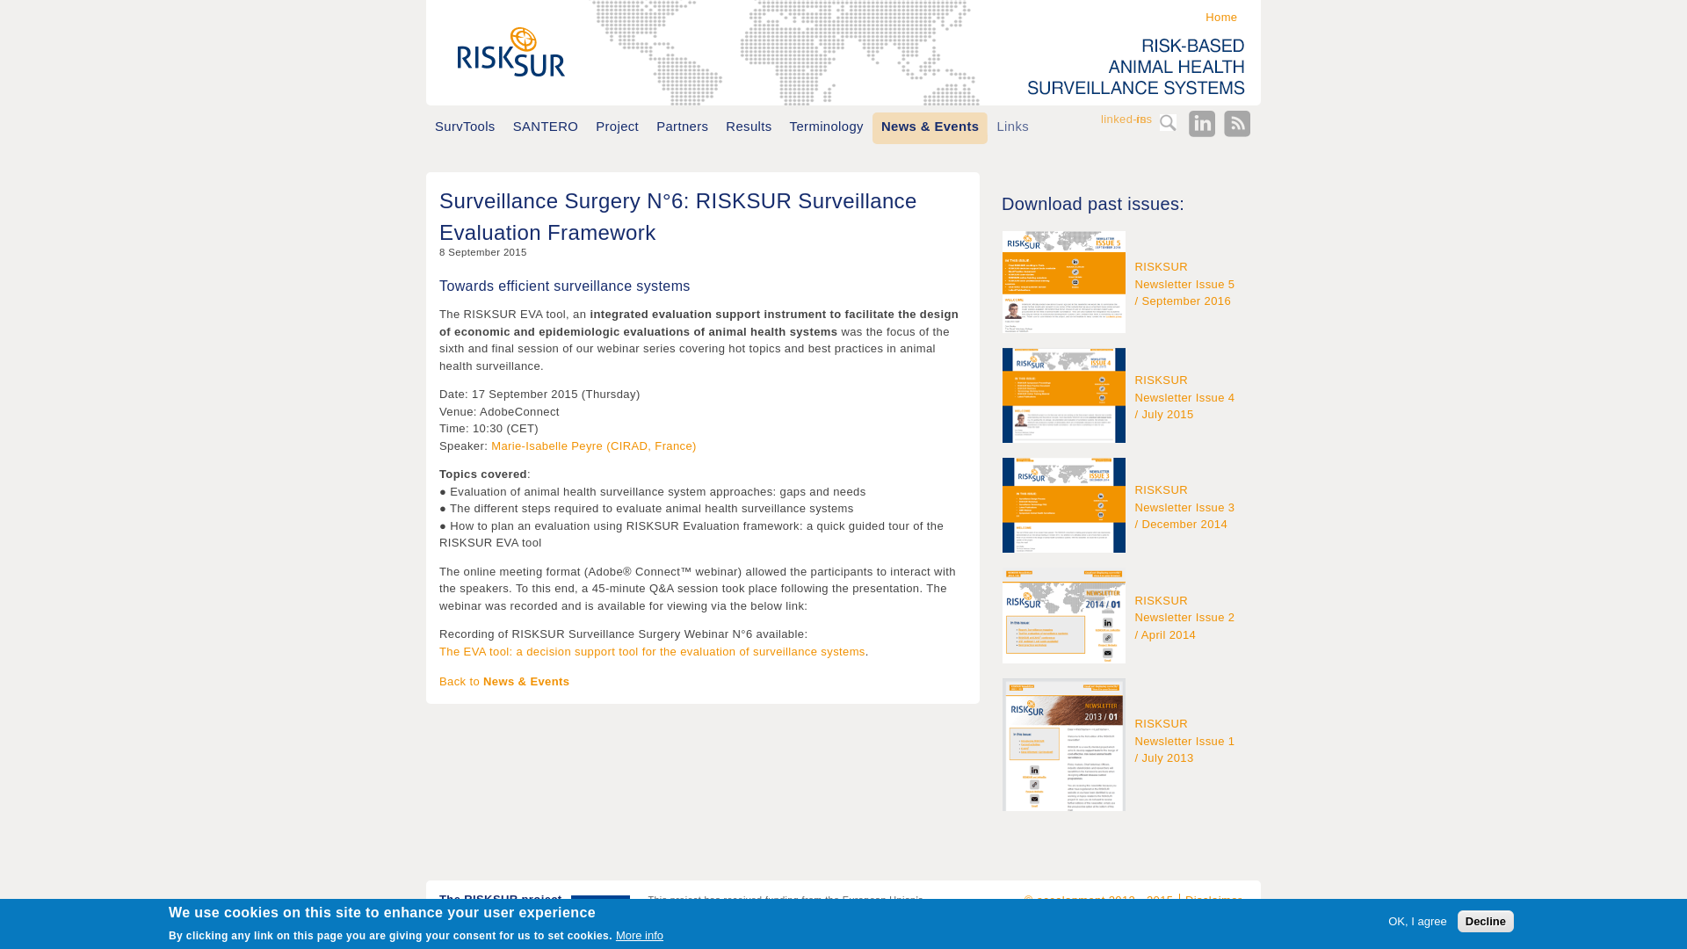  I want to click on linked-in, so click(1202, 123).